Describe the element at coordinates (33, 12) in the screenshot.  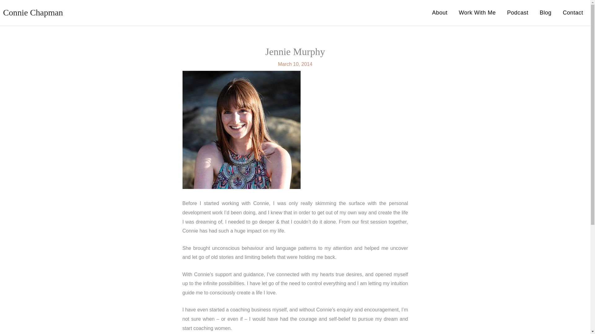
I see `Connie Chapman` at that location.